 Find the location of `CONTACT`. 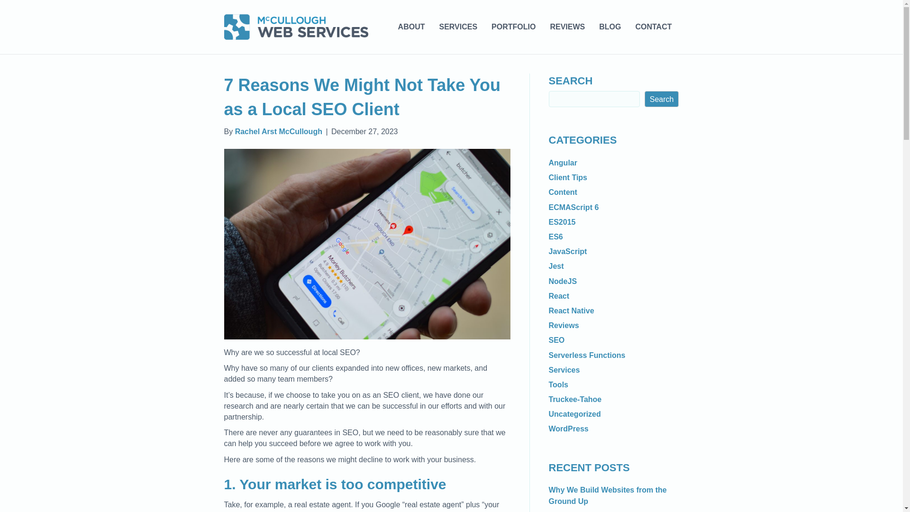

CONTACT is located at coordinates (653, 27).